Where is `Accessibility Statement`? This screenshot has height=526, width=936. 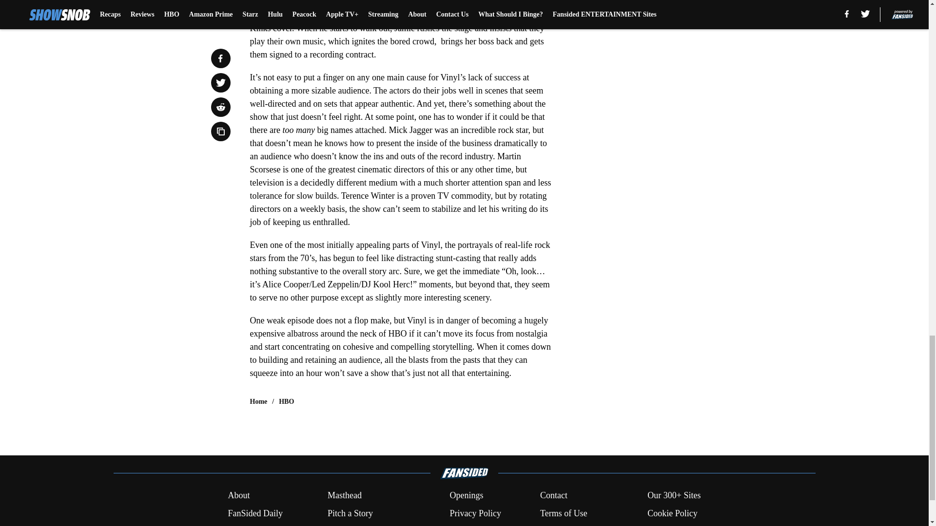 Accessibility Statement is located at coordinates (369, 525).